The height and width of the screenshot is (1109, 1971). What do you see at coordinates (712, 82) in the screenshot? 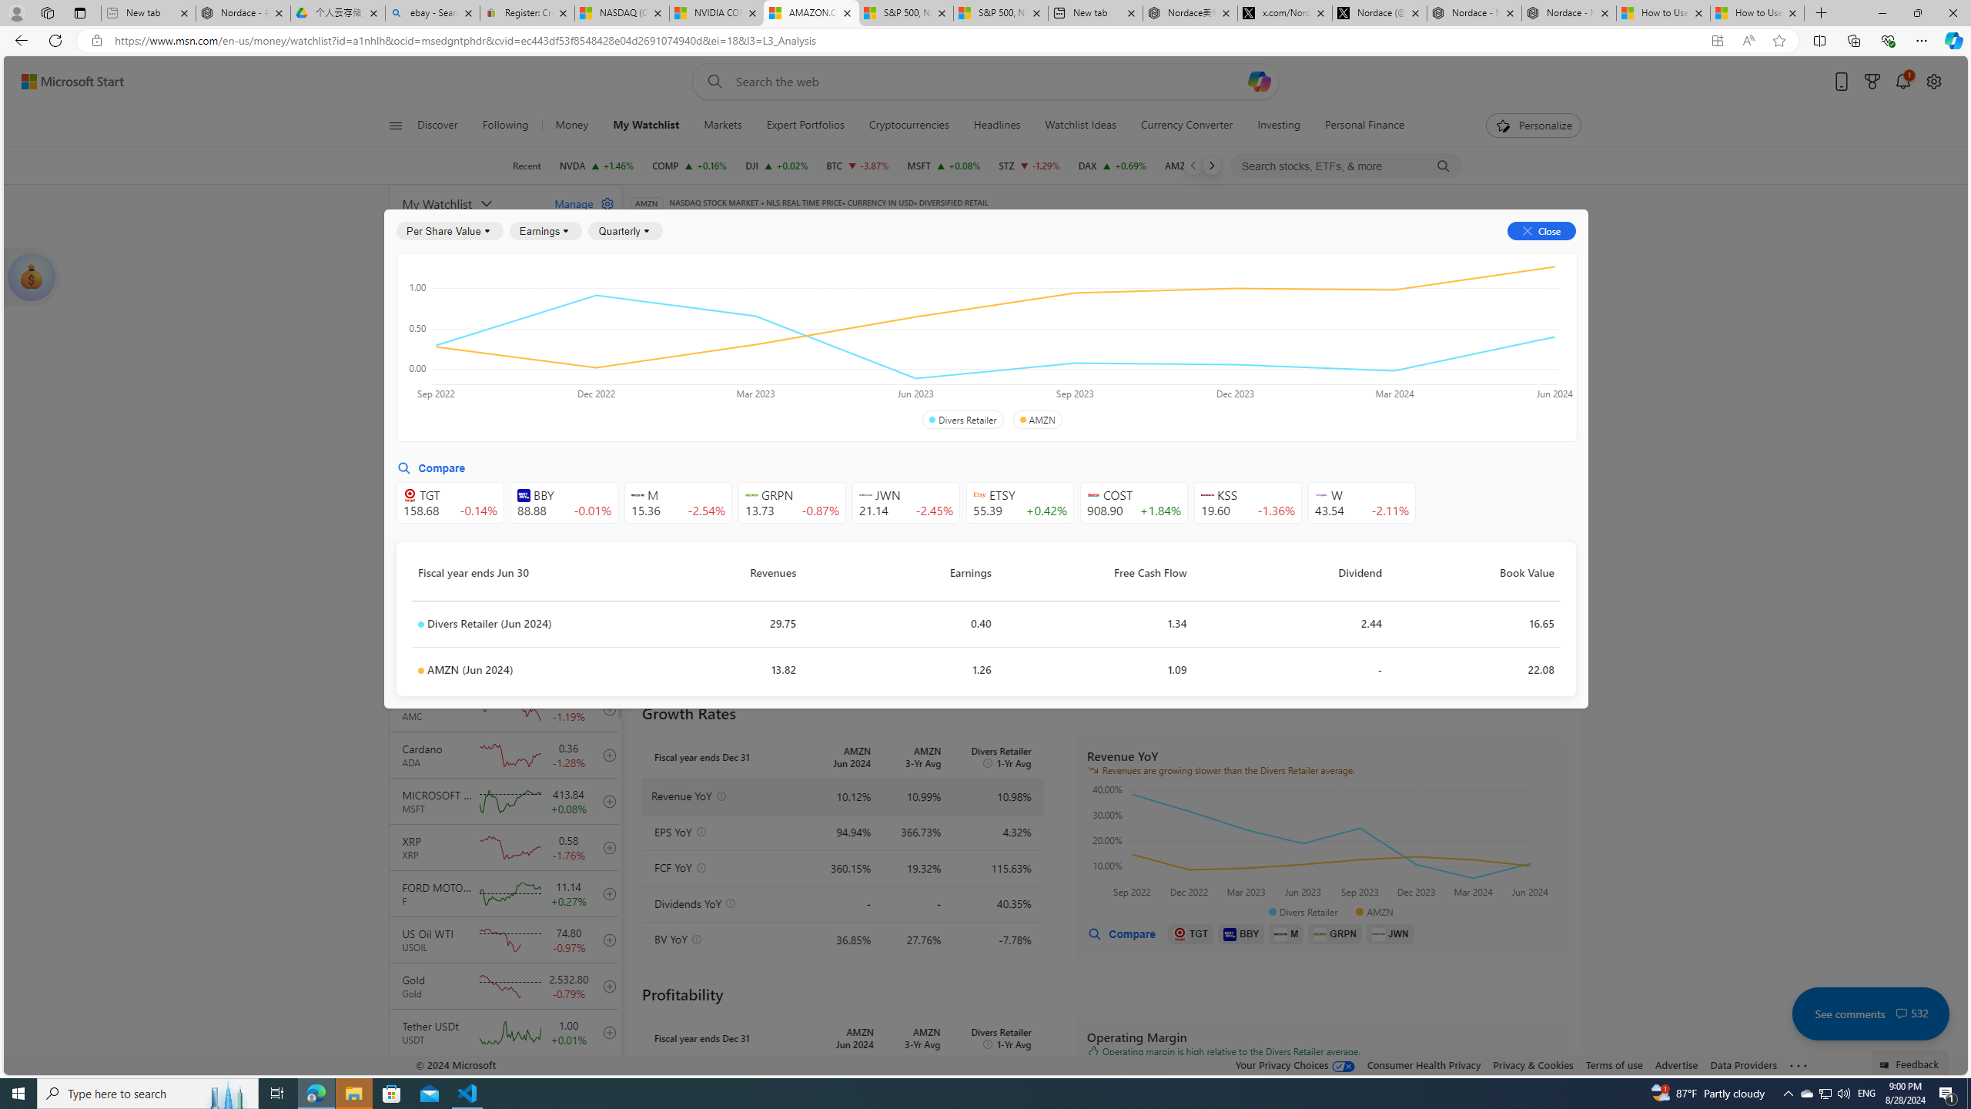
I see `Web search` at bounding box center [712, 82].